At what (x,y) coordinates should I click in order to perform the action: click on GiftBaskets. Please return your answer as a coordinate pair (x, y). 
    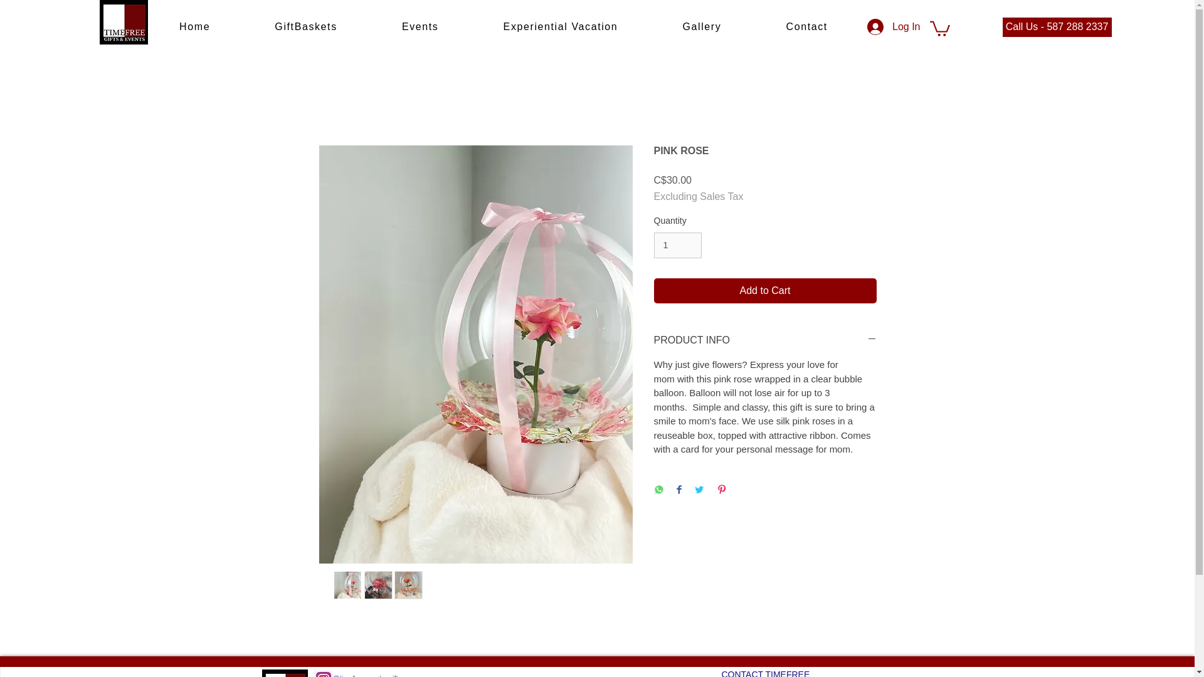
    Looking at the image, I should click on (306, 27).